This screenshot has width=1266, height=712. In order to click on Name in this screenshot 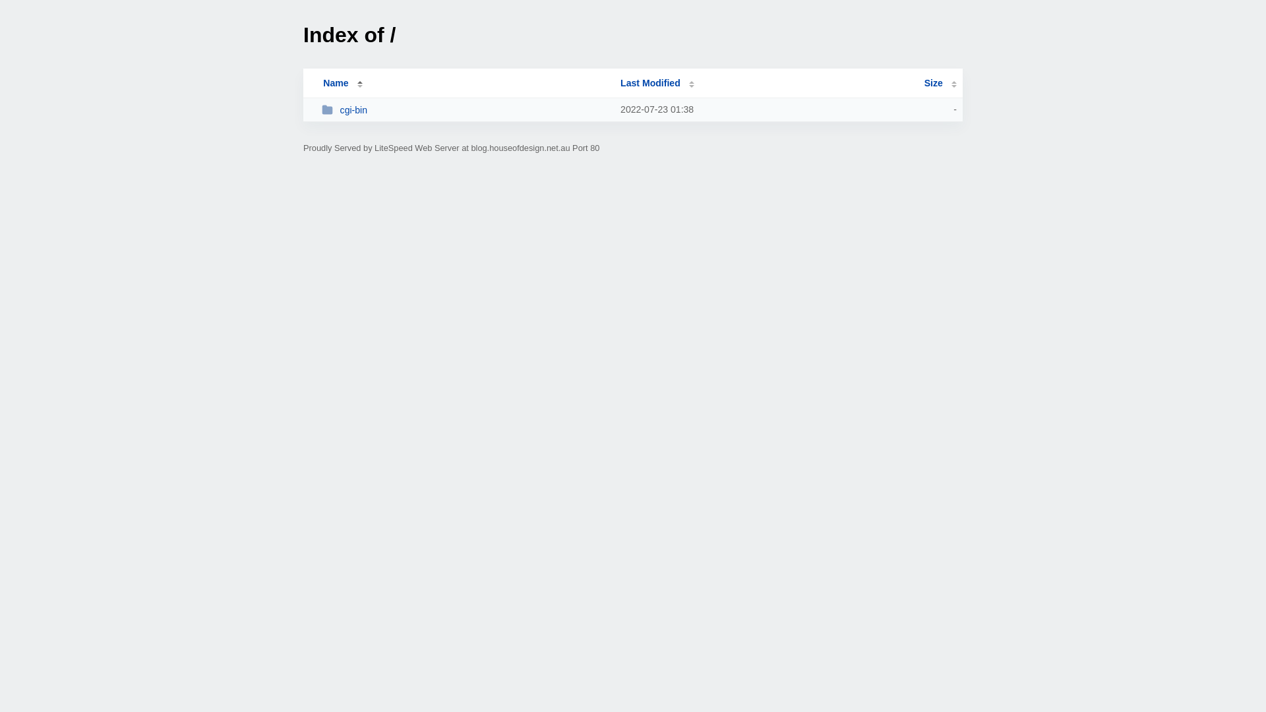, I will do `click(336, 83)`.